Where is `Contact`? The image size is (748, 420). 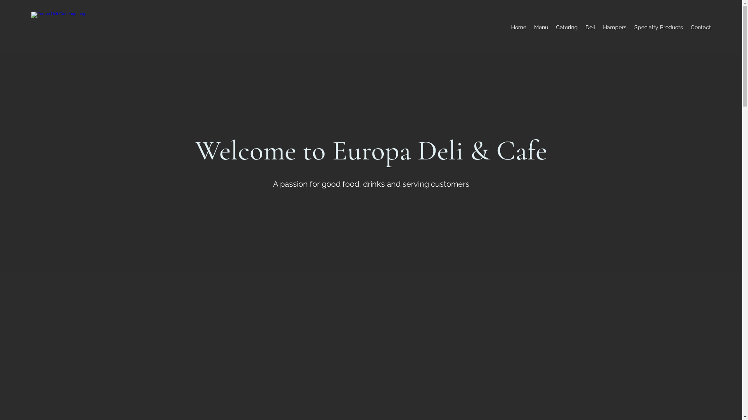
Contact is located at coordinates (701, 27).